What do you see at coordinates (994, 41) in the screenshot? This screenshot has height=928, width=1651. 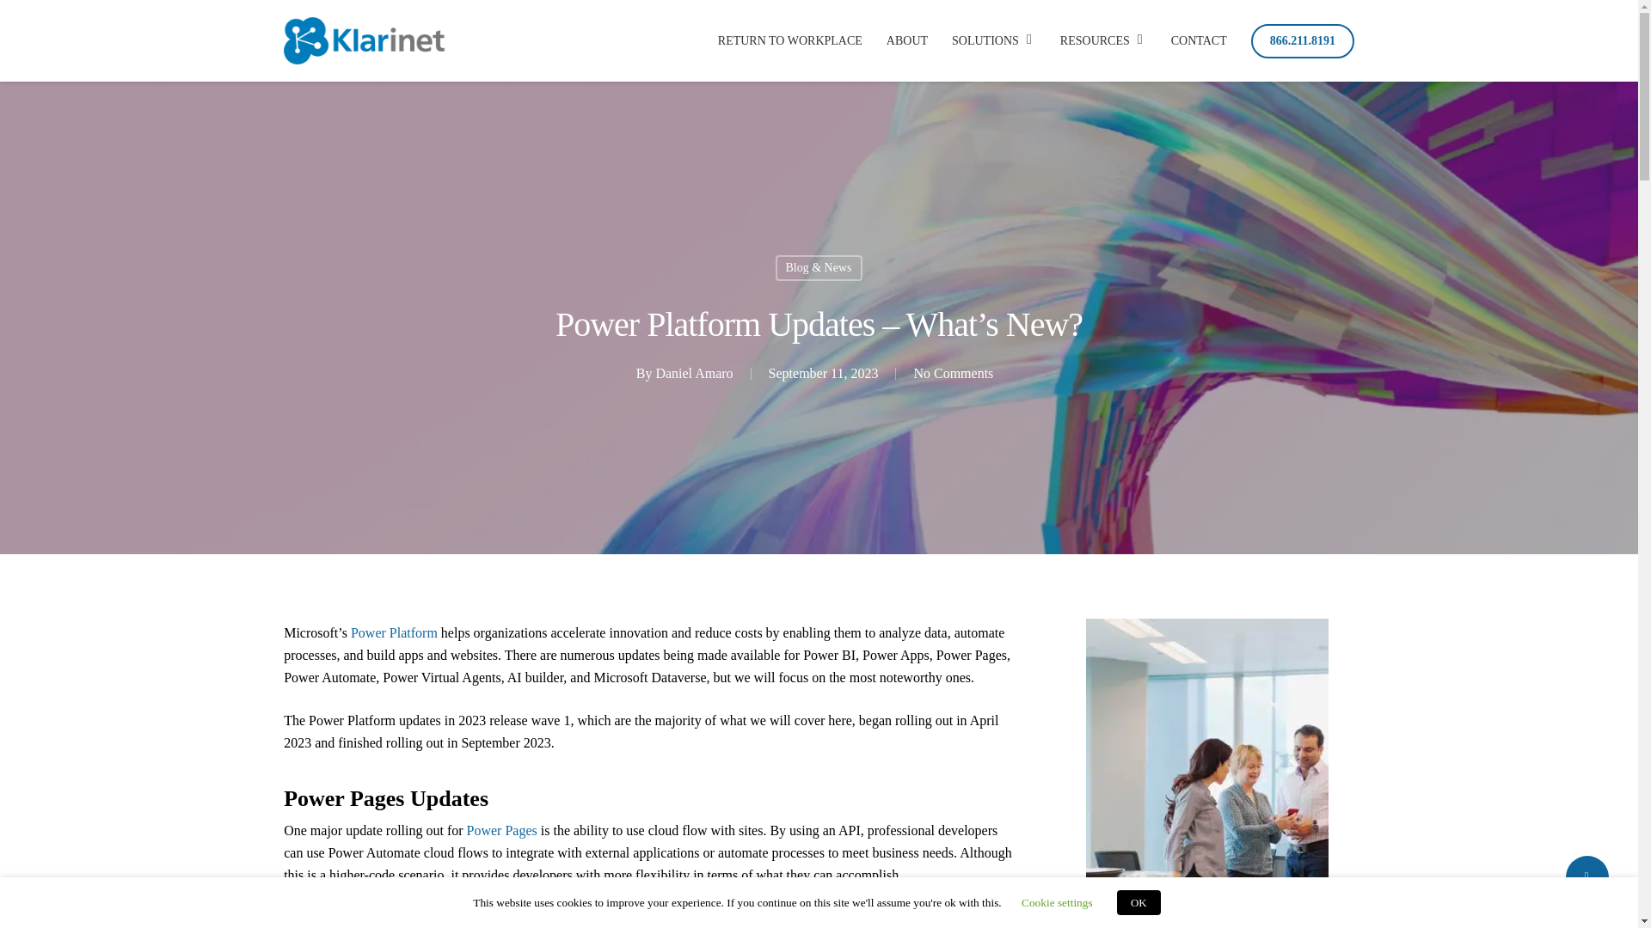 I see `SOLUTIONS` at bounding box center [994, 41].